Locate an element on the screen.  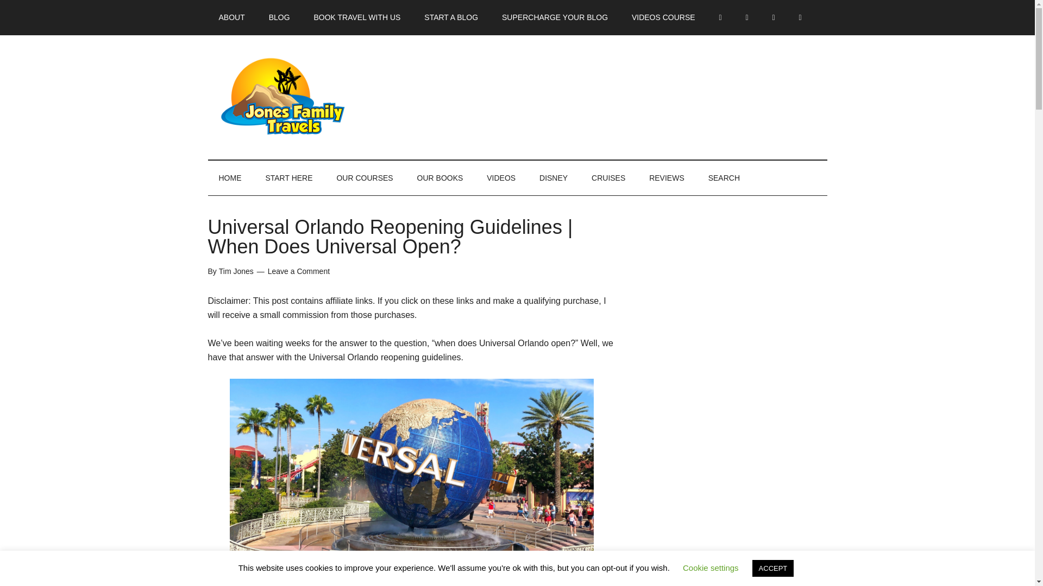
Jones Family Travels is located at coordinates (311, 97).